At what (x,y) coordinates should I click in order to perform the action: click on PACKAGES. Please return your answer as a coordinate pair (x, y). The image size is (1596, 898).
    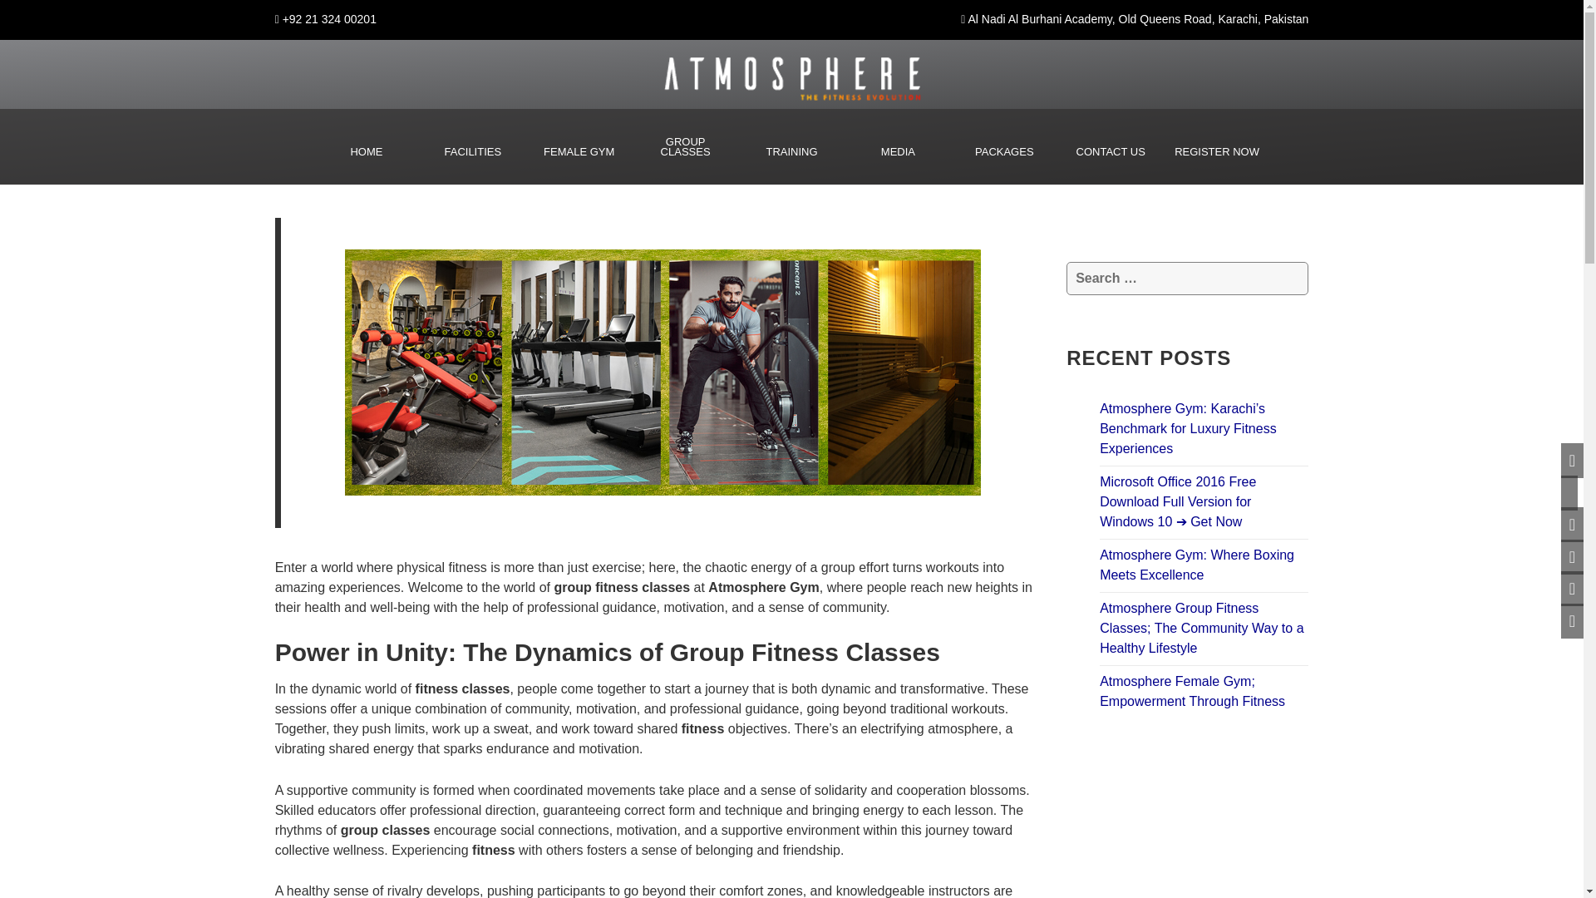
    Looking at the image, I should click on (1004, 151).